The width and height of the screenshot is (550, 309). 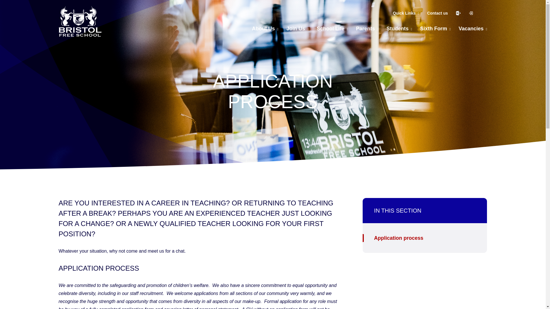 I want to click on Contact us, so click(x=437, y=13).